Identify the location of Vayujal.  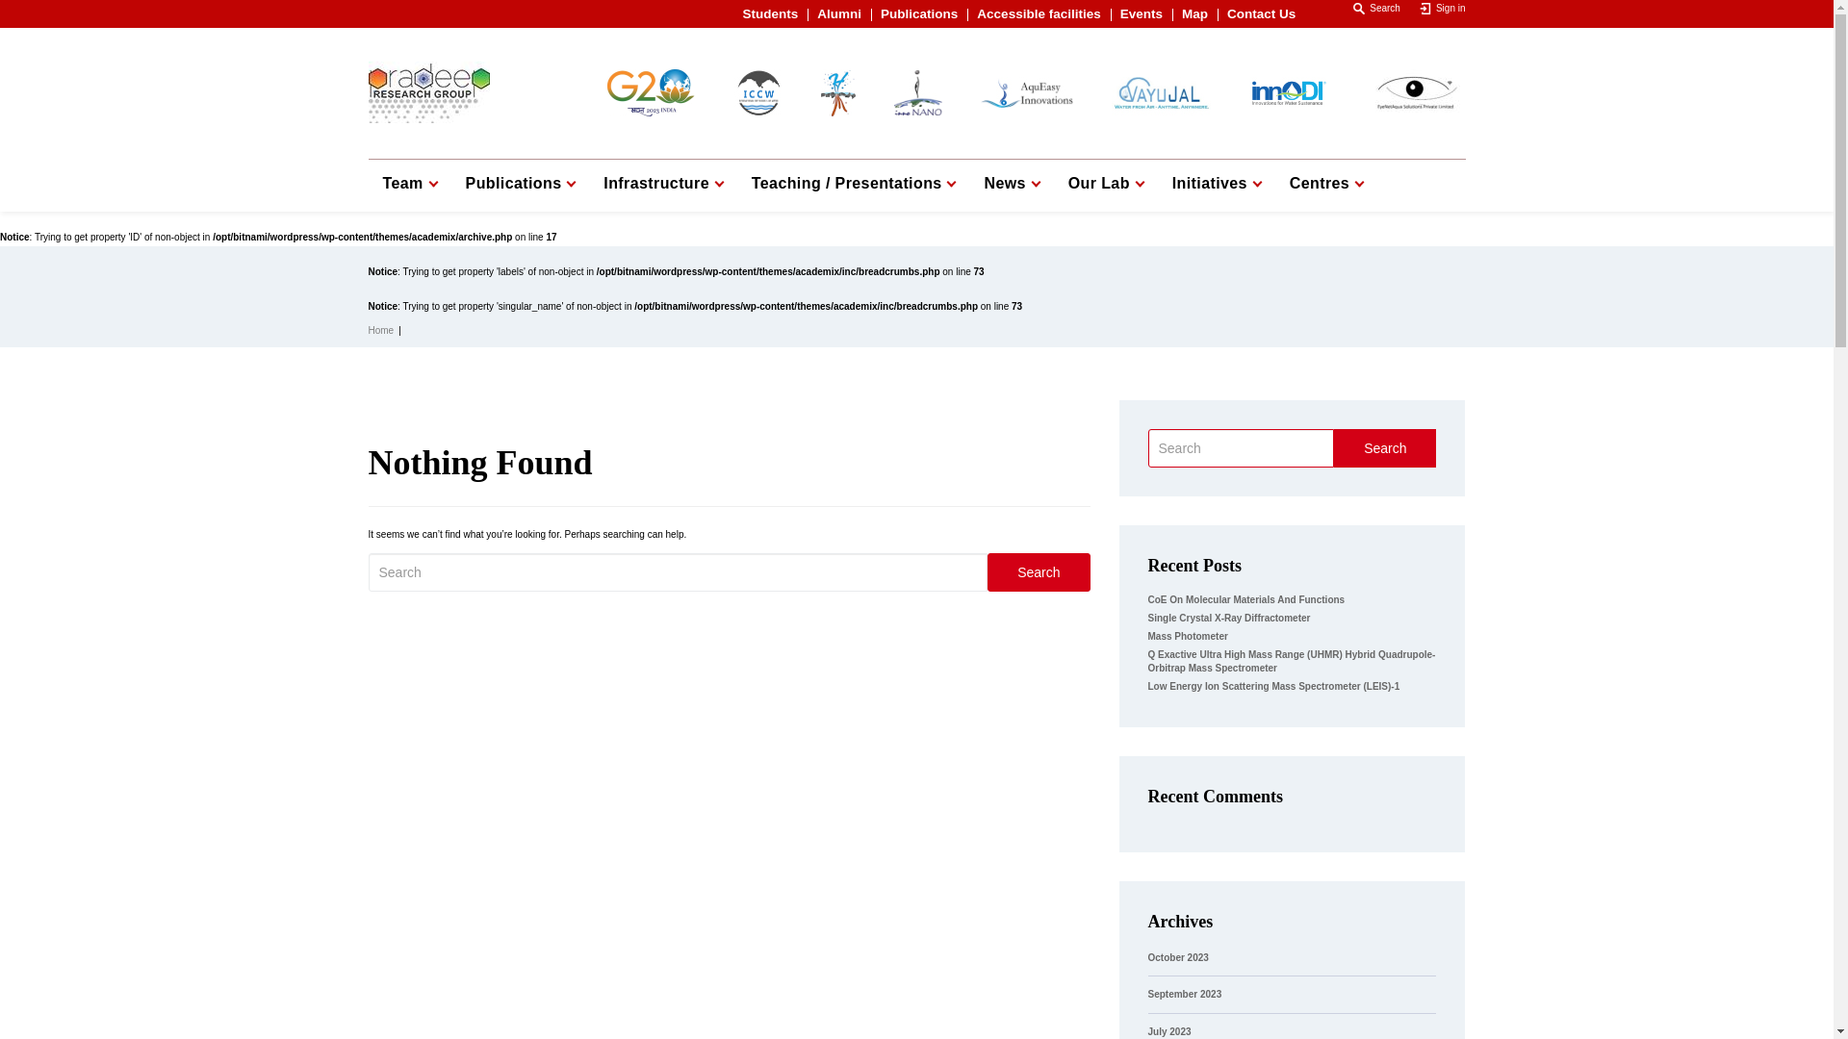
(1160, 92).